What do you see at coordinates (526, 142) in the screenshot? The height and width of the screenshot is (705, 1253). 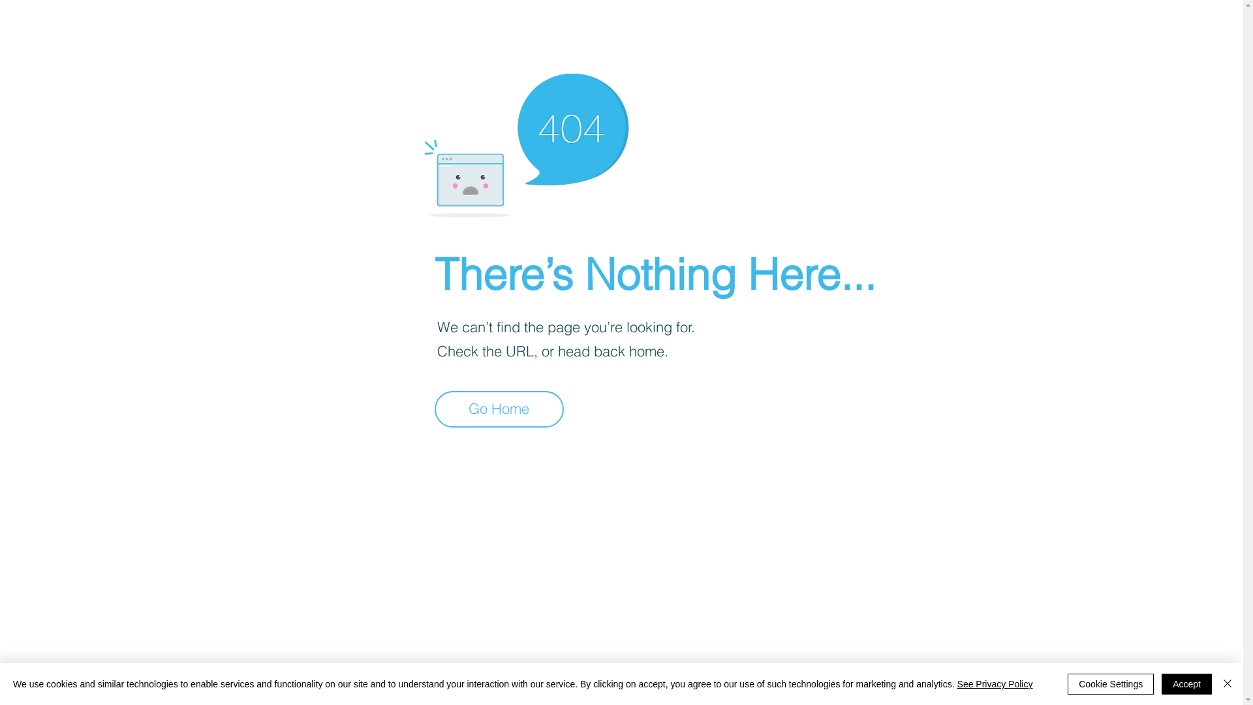 I see `404-icon_2.png` at bounding box center [526, 142].